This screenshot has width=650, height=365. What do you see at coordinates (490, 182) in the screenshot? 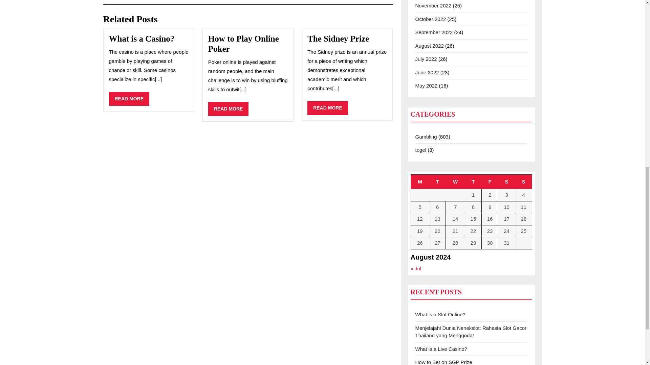
I see `Monday` at bounding box center [490, 182].